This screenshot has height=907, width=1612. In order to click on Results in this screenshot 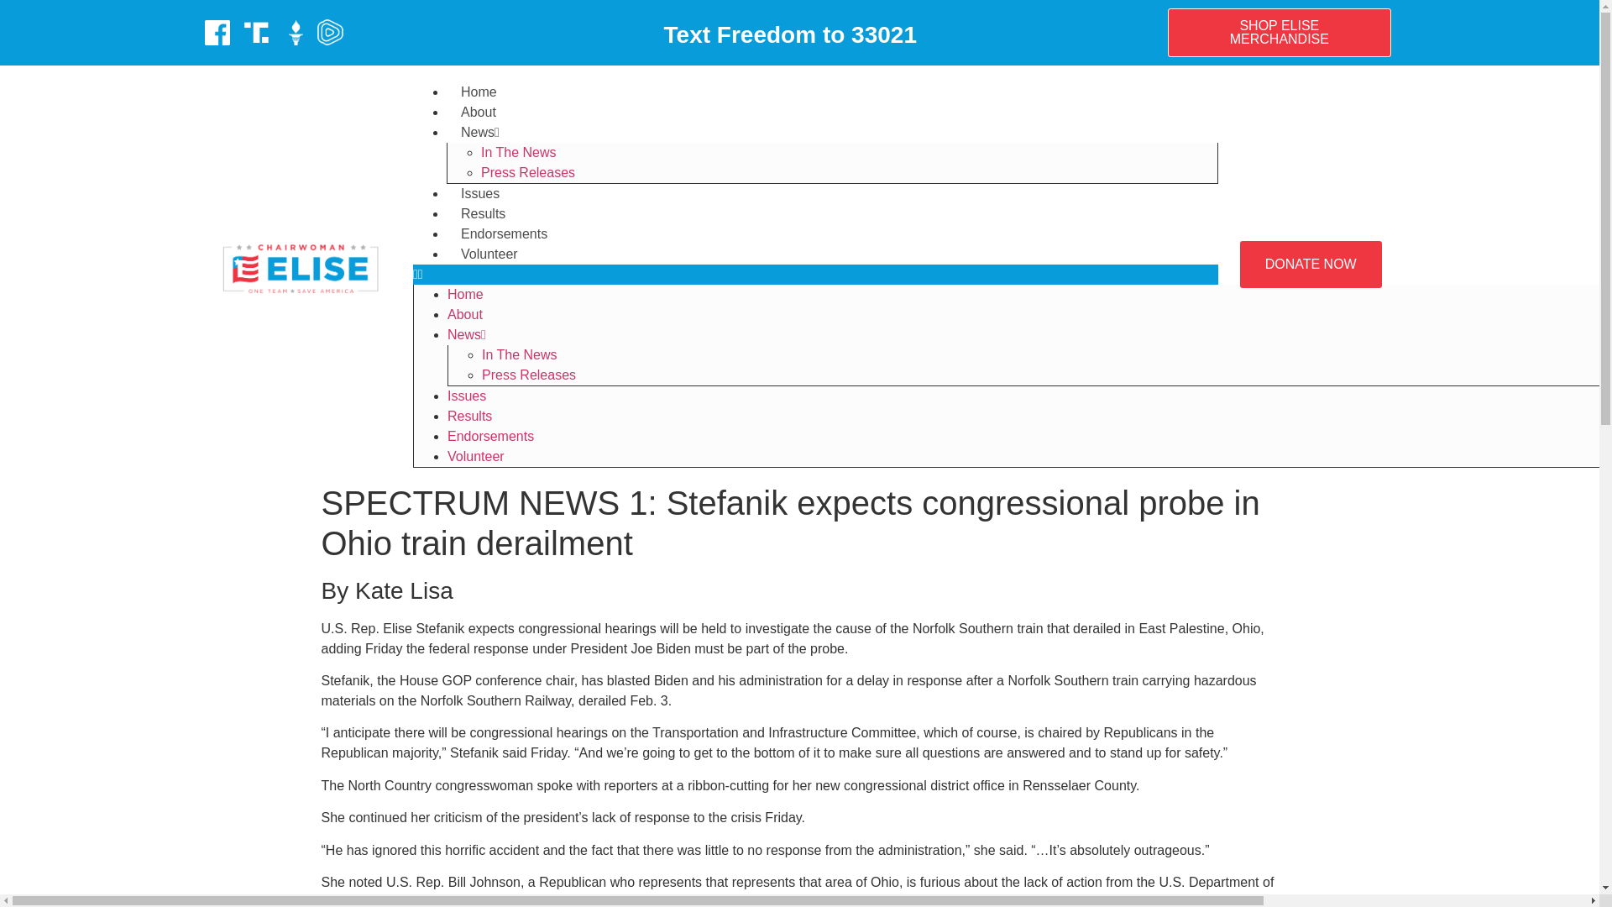, I will do `click(469, 417)`.